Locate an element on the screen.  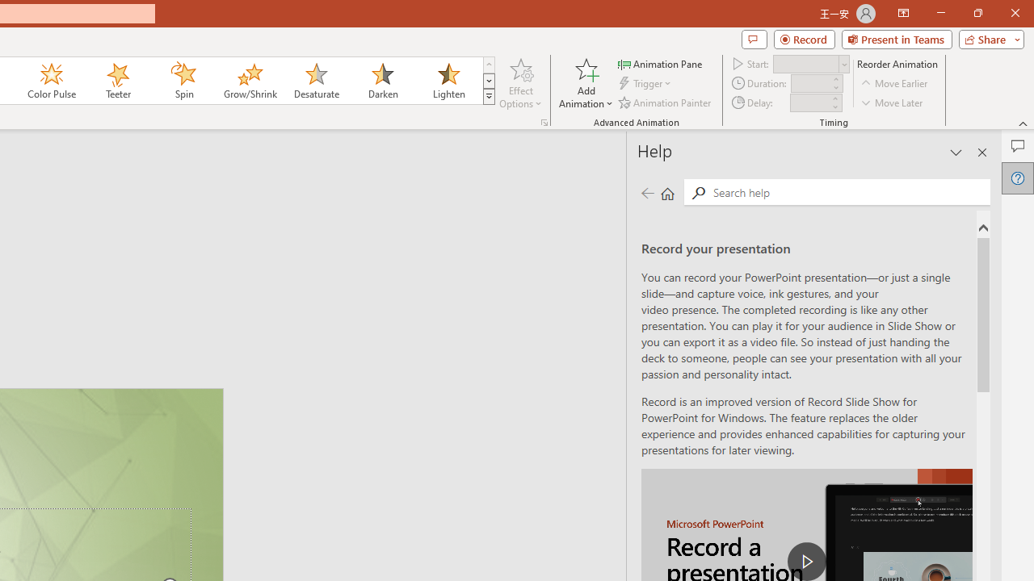
Effect Options is located at coordinates (520, 82).